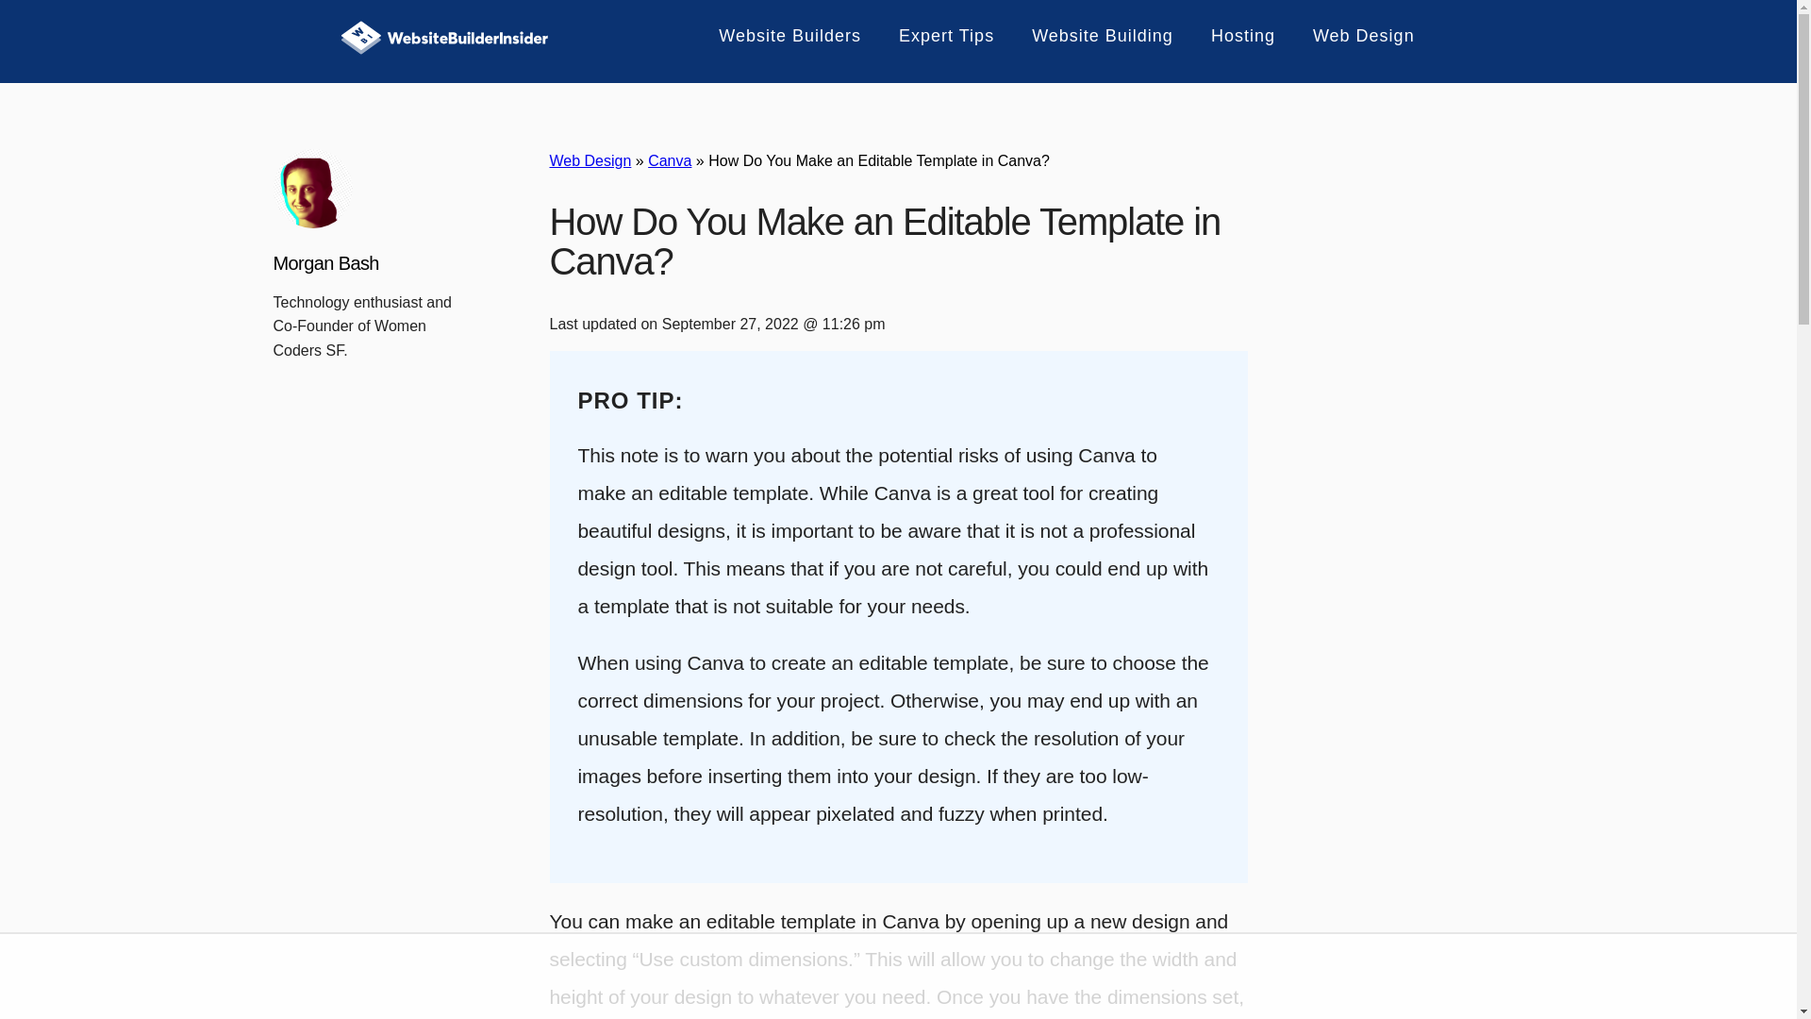 This screenshot has height=1019, width=1811. Describe the element at coordinates (778, 36) in the screenshot. I see `Website Builders` at that location.